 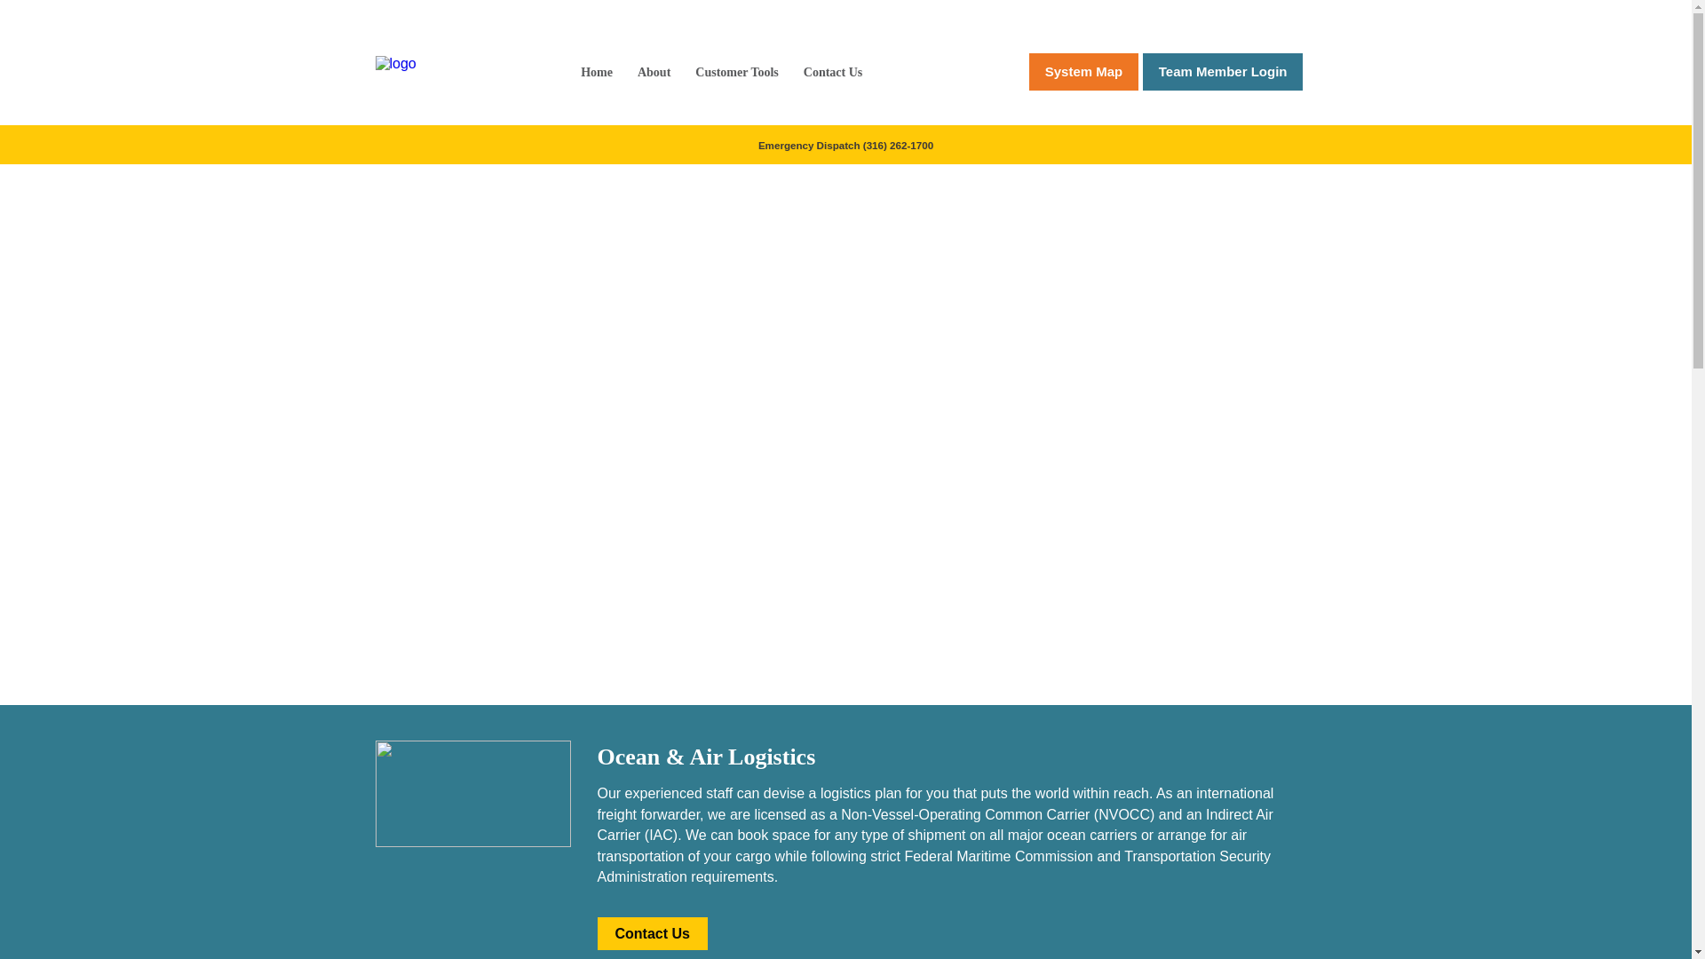 What do you see at coordinates (1223, 71) in the screenshot?
I see `Team Member Login` at bounding box center [1223, 71].